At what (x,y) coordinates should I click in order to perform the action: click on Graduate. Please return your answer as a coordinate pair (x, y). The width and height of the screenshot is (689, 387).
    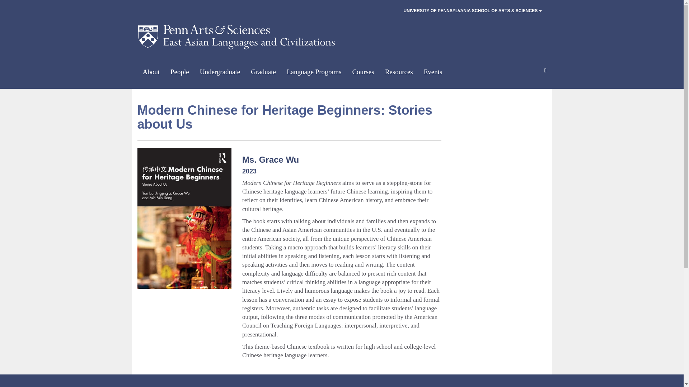
    Looking at the image, I should click on (263, 72).